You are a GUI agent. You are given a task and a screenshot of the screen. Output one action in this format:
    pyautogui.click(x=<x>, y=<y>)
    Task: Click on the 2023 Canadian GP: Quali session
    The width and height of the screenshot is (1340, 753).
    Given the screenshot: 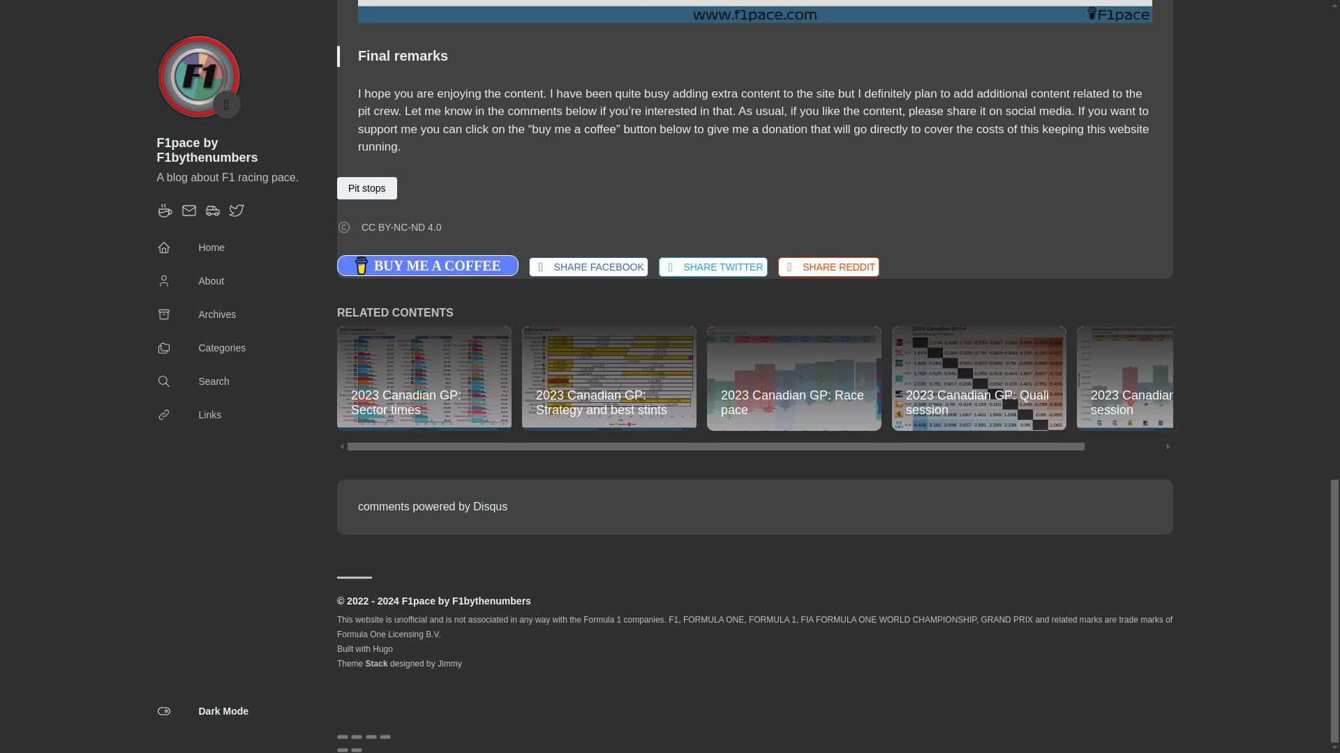 What is the action you would take?
    pyautogui.click(x=979, y=378)
    